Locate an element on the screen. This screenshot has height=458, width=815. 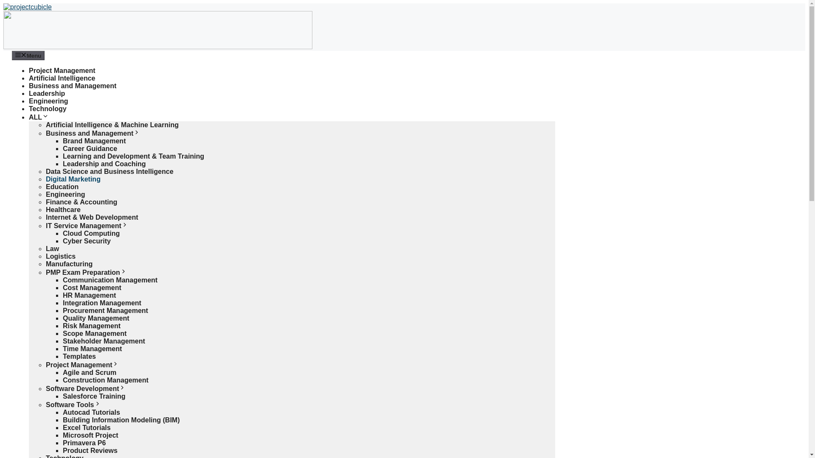
Risk Management is located at coordinates (92, 326).